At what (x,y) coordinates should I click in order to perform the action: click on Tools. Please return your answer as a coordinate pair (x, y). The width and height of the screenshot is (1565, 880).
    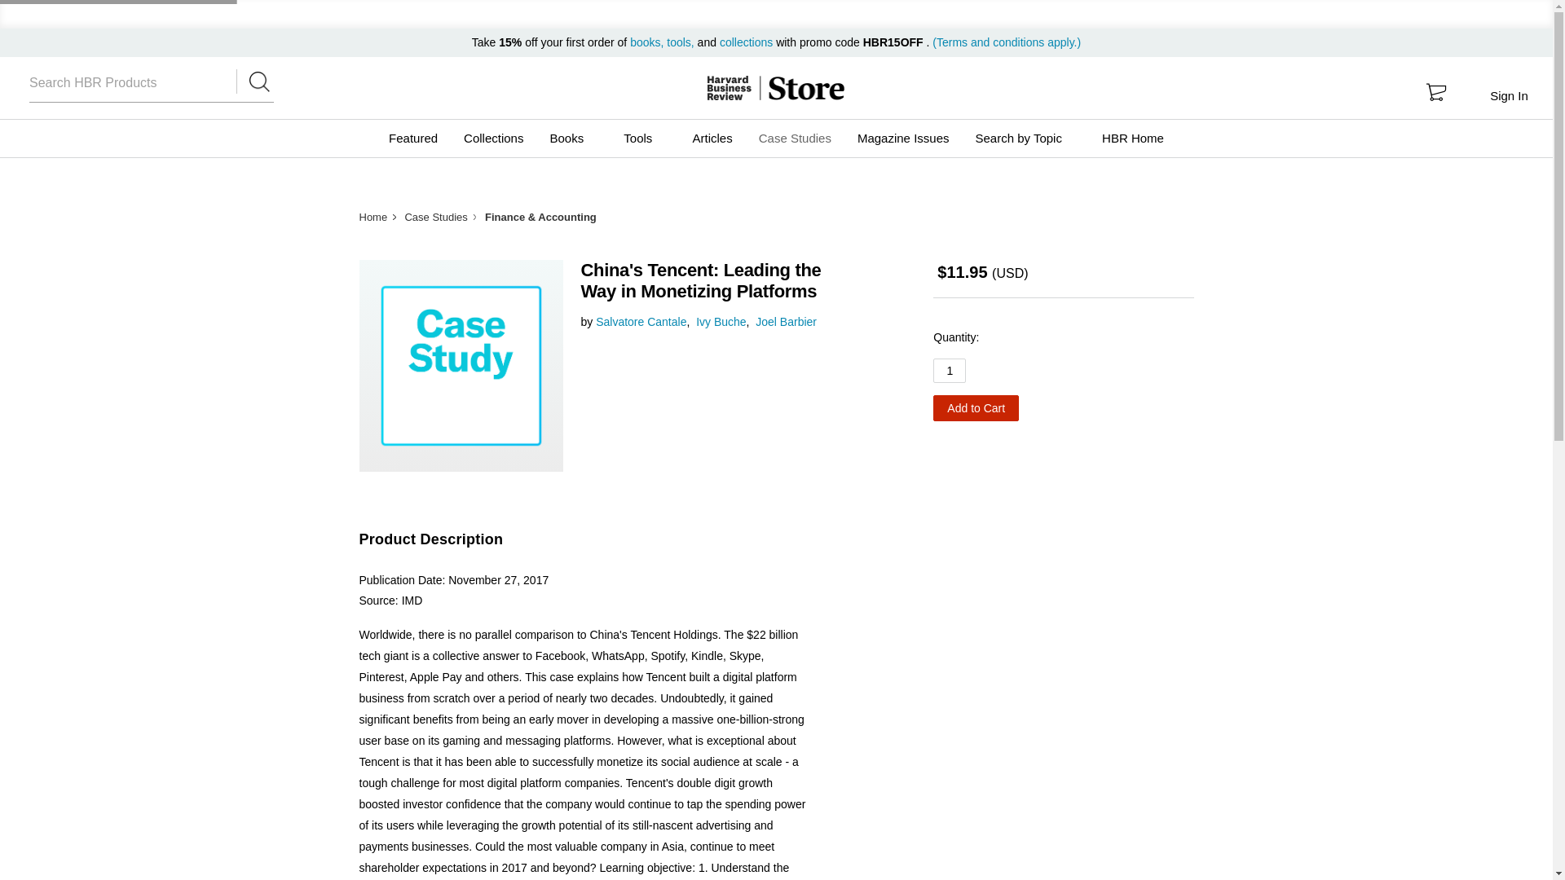
    Looking at the image, I should click on (644, 139).